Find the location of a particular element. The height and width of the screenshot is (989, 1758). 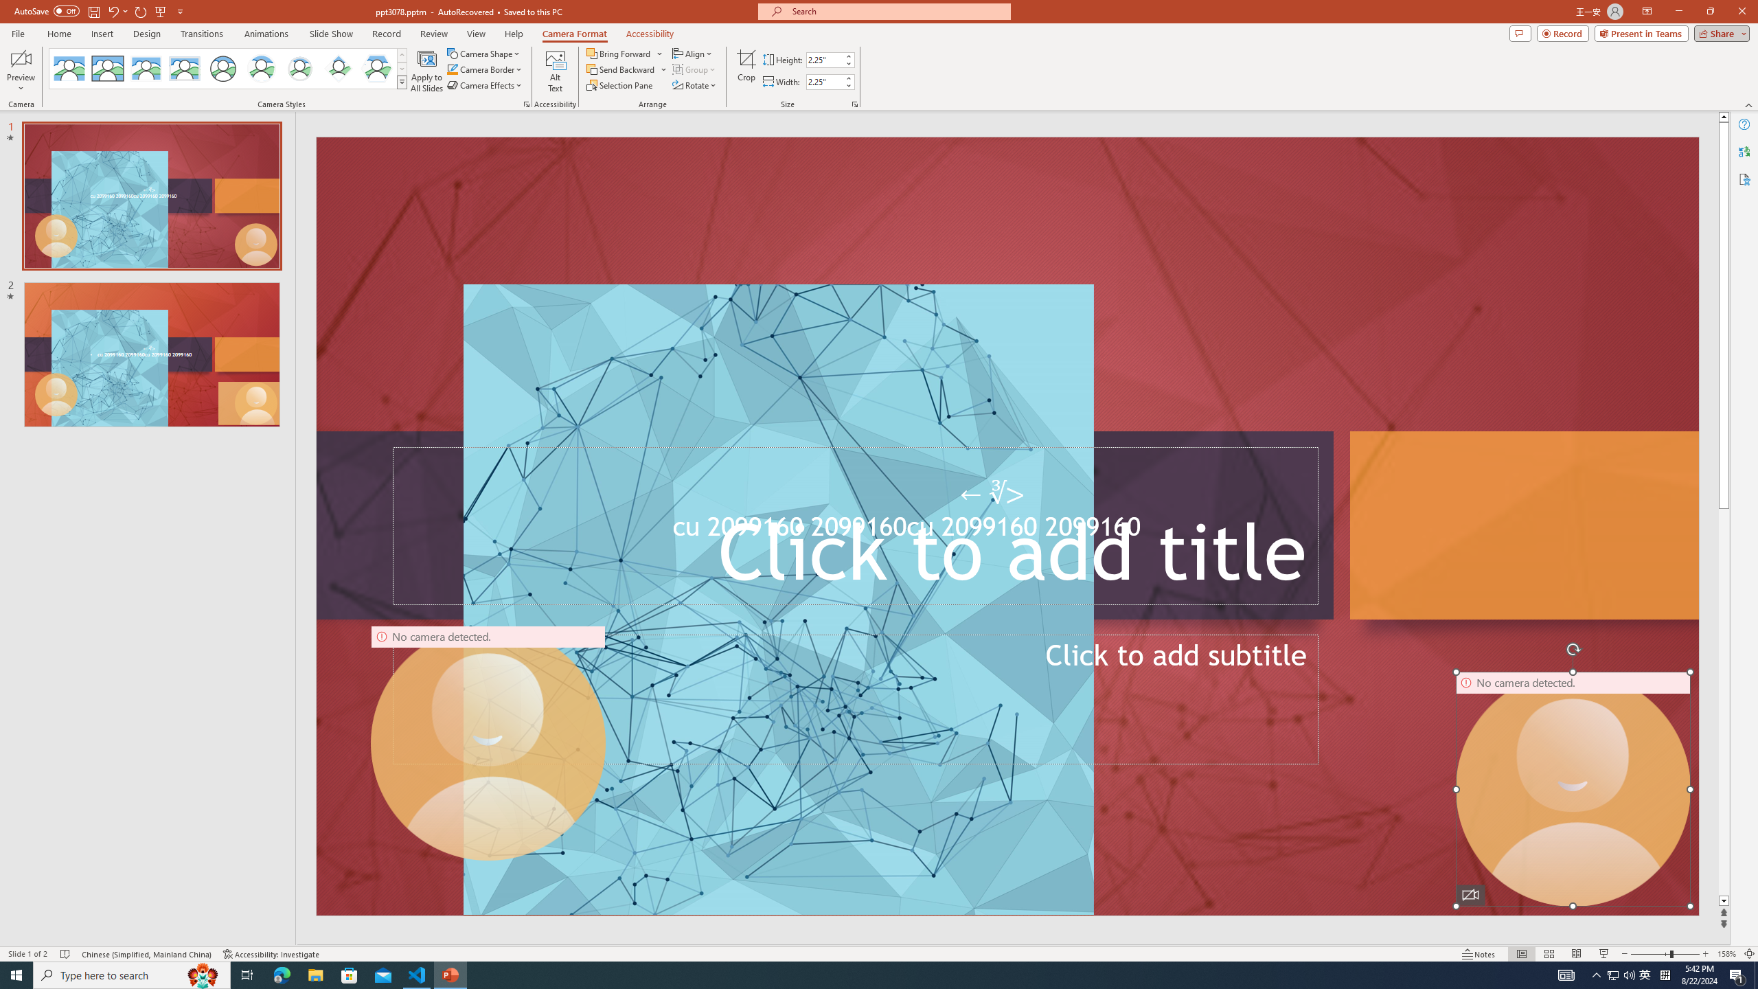

Camera Border Green, Accent 1 is located at coordinates (452, 69).